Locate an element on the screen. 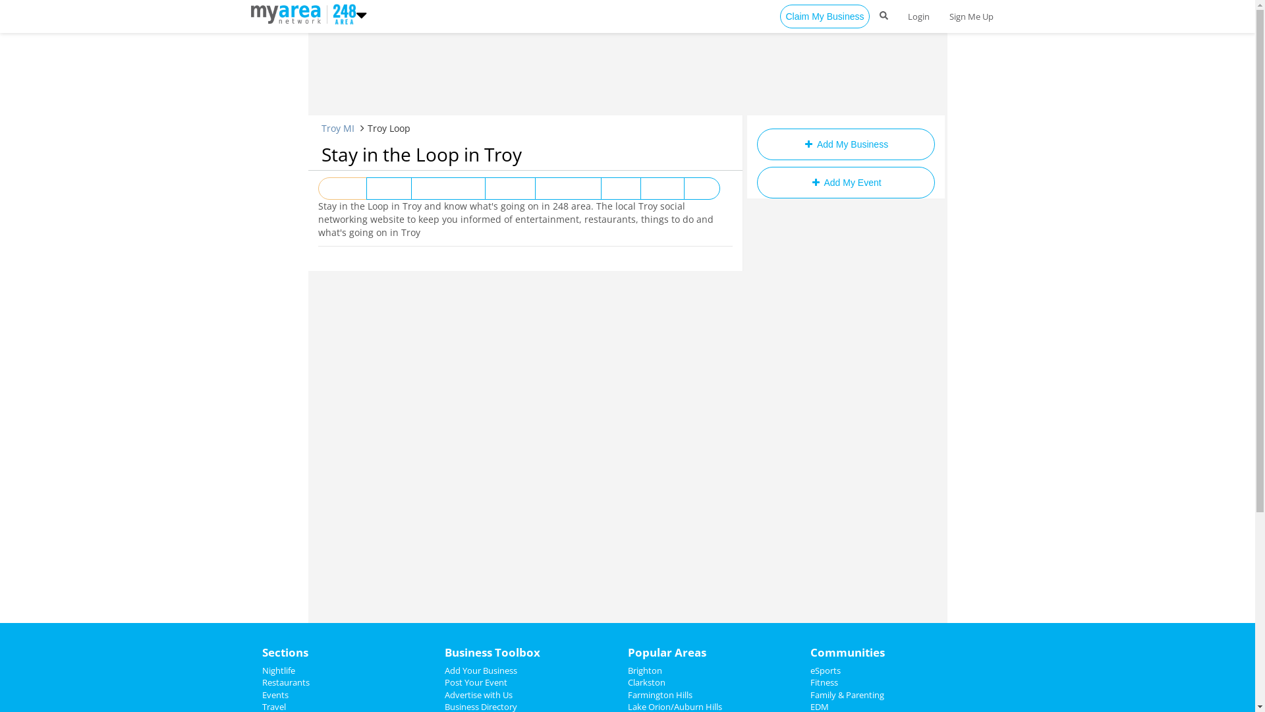 The image size is (1265, 712). Login is located at coordinates (918, 16).